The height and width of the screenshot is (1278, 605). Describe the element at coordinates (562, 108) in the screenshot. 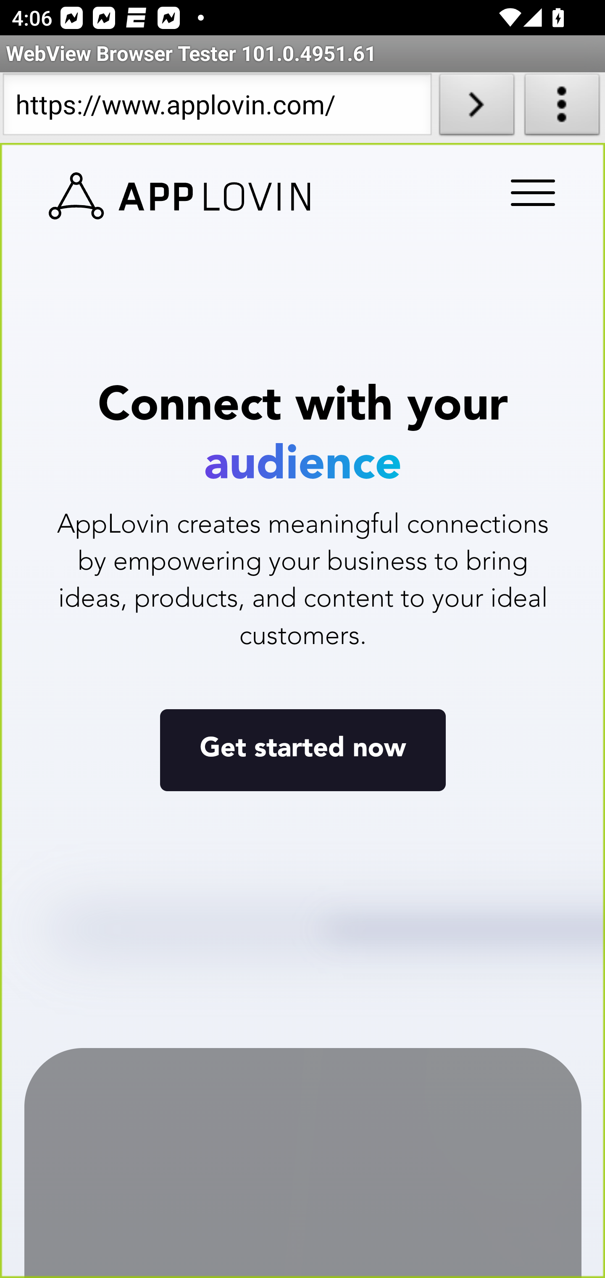

I see `About WebView` at that location.